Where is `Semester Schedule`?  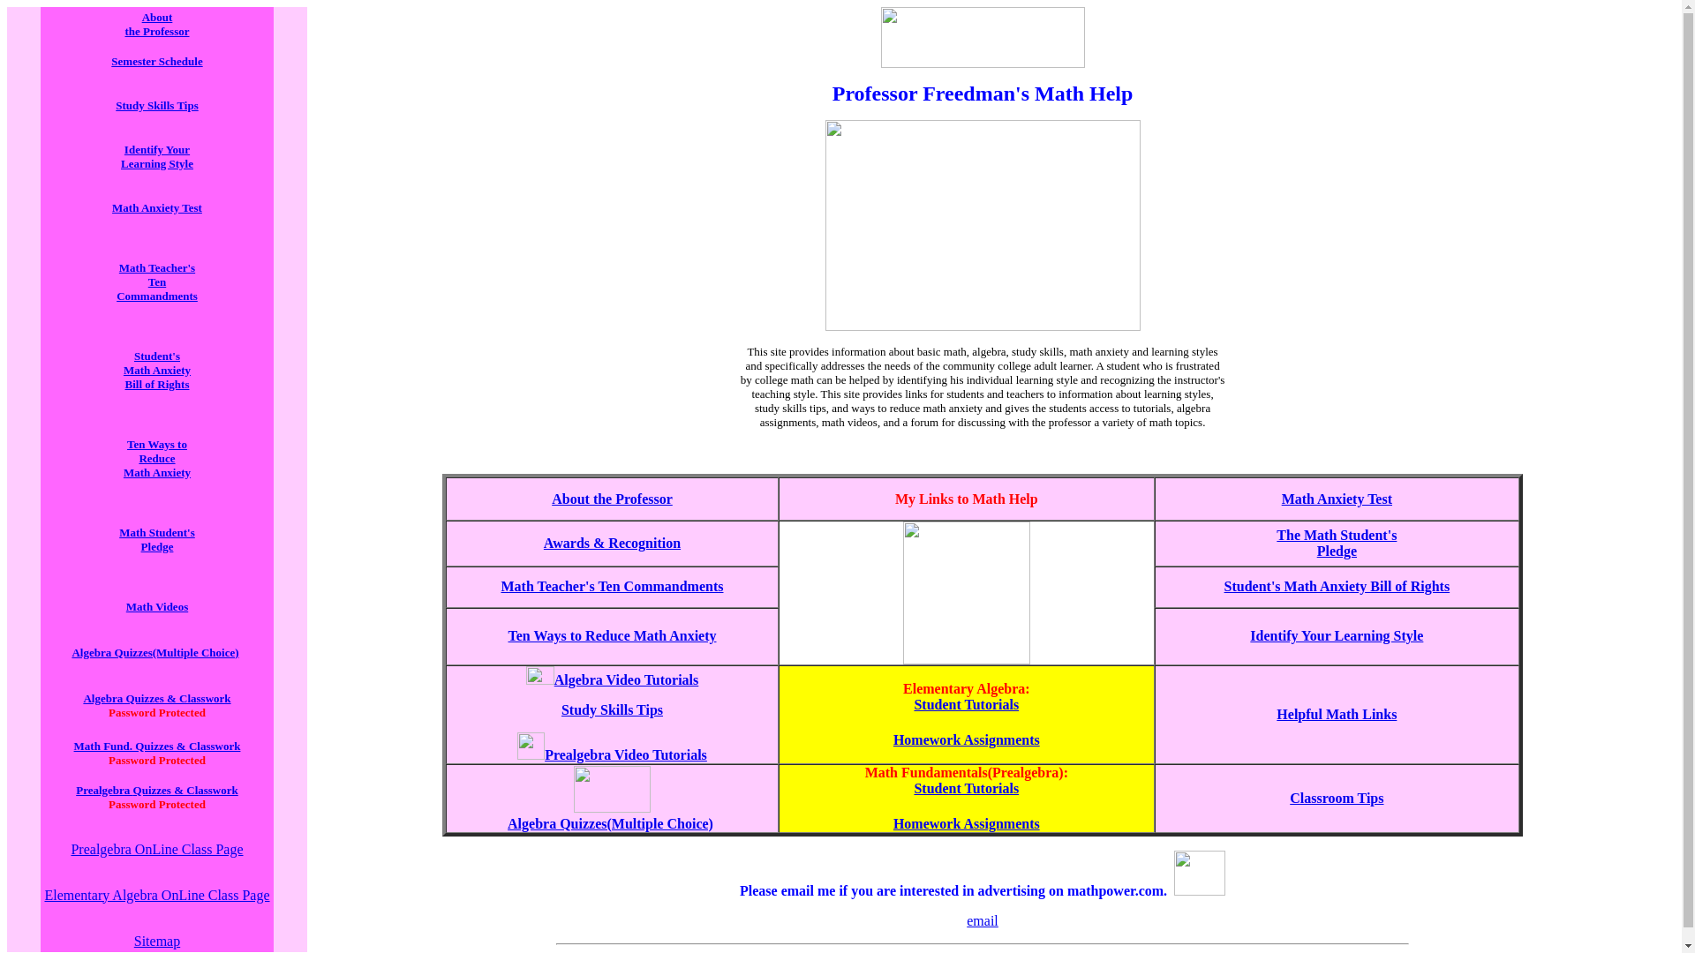 Semester Schedule is located at coordinates (156, 60).